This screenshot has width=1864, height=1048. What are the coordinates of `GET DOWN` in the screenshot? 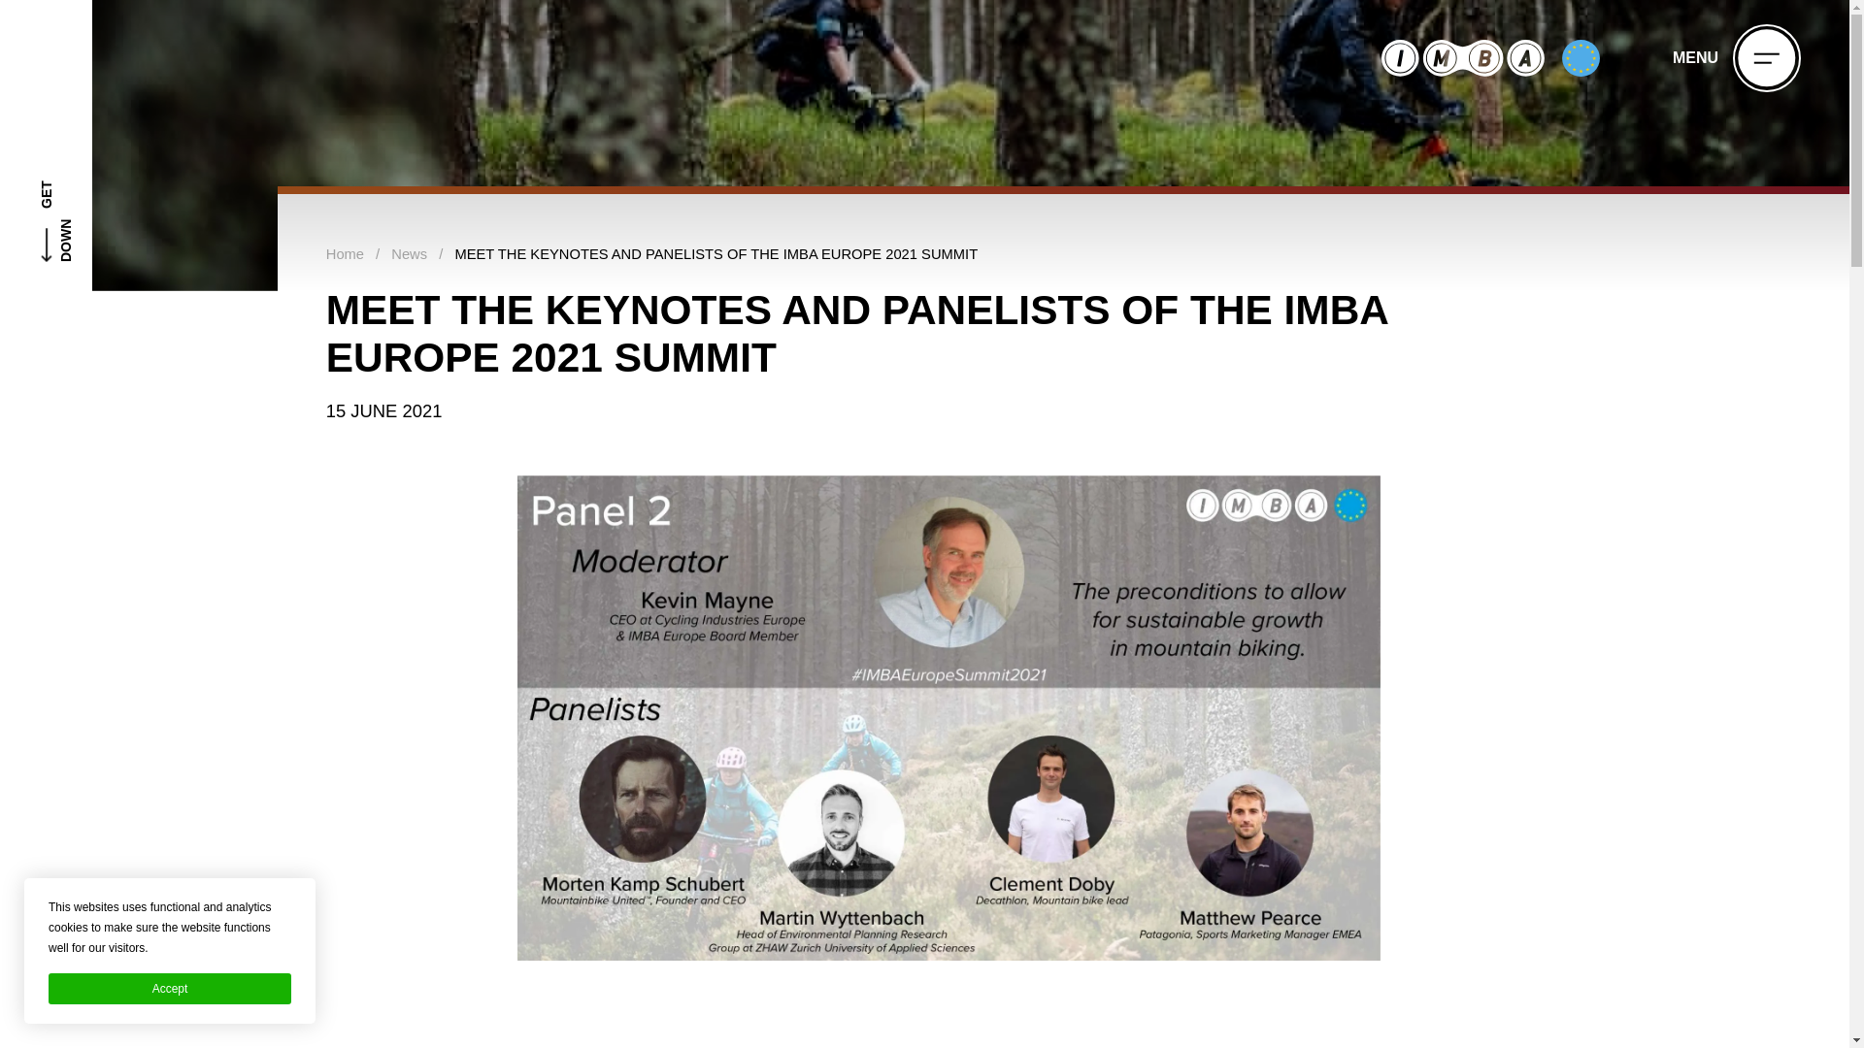 It's located at (46, 146).